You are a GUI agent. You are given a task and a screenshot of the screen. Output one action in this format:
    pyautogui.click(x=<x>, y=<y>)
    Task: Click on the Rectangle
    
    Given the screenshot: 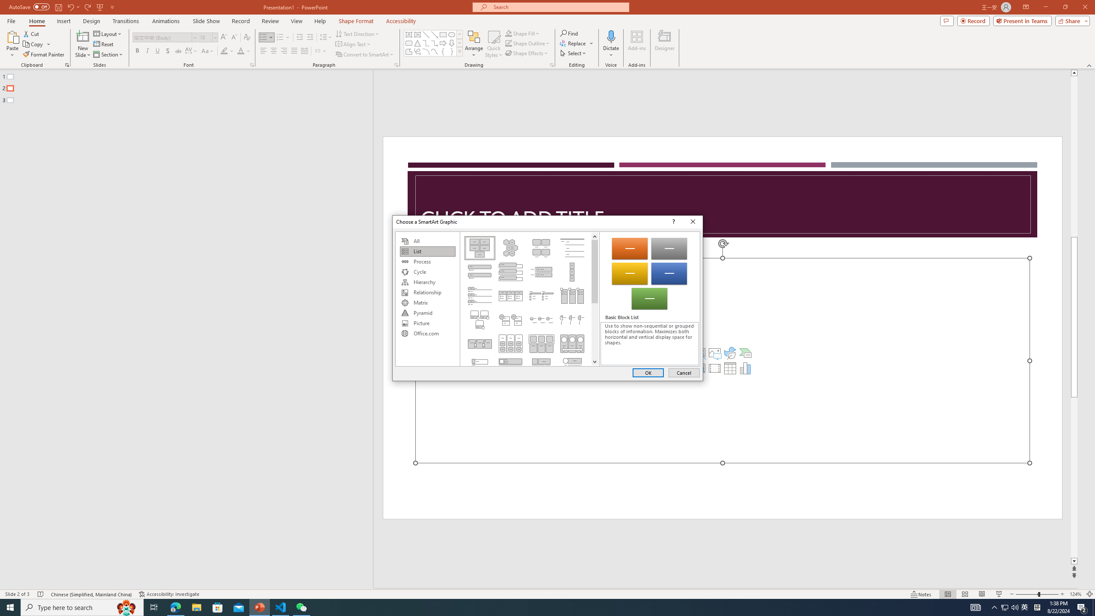 What is the action you would take?
    pyautogui.click(x=182, y=329)
    